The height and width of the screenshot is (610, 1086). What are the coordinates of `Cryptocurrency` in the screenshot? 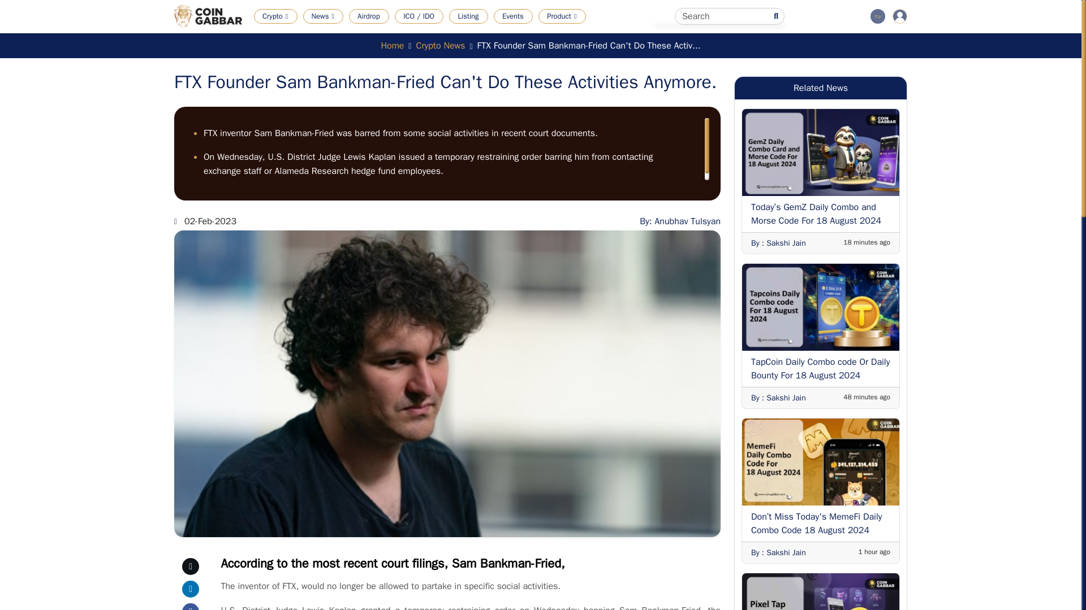 It's located at (303, 33).